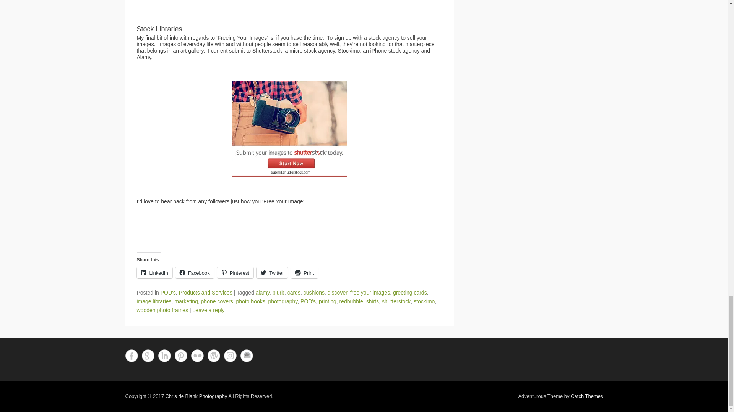 This screenshot has width=734, height=412. Describe the element at coordinates (272, 272) in the screenshot. I see `Click to share on Twitter` at that location.